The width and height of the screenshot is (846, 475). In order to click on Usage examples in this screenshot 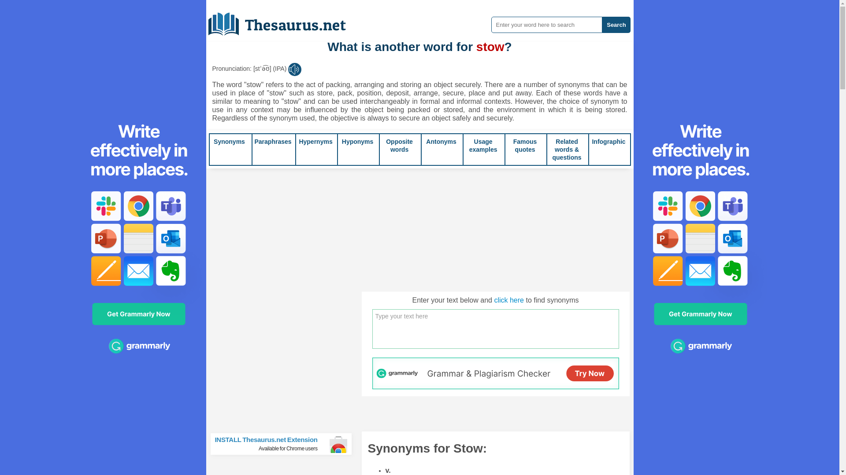, I will do `click(441, 142)`.